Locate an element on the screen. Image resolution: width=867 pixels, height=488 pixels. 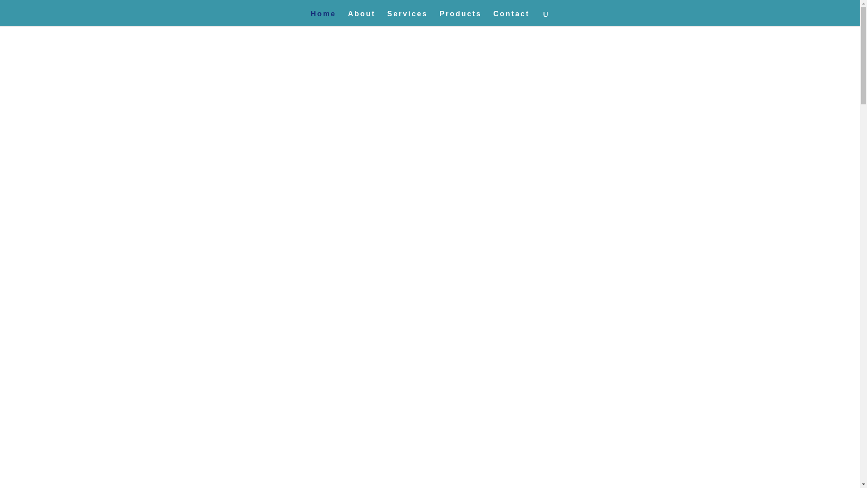
Products is located at coordinates (460, 18).